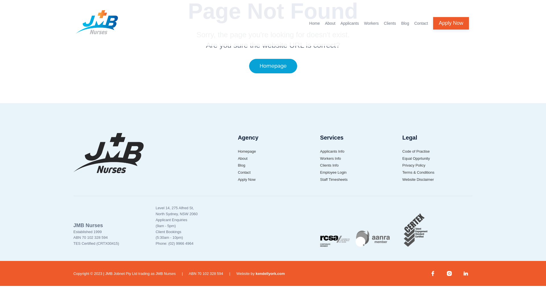  What do you see at coordinates (270, 274) in the screenshot?
I see `kendellyork.com` at bounding box center [270, 274].